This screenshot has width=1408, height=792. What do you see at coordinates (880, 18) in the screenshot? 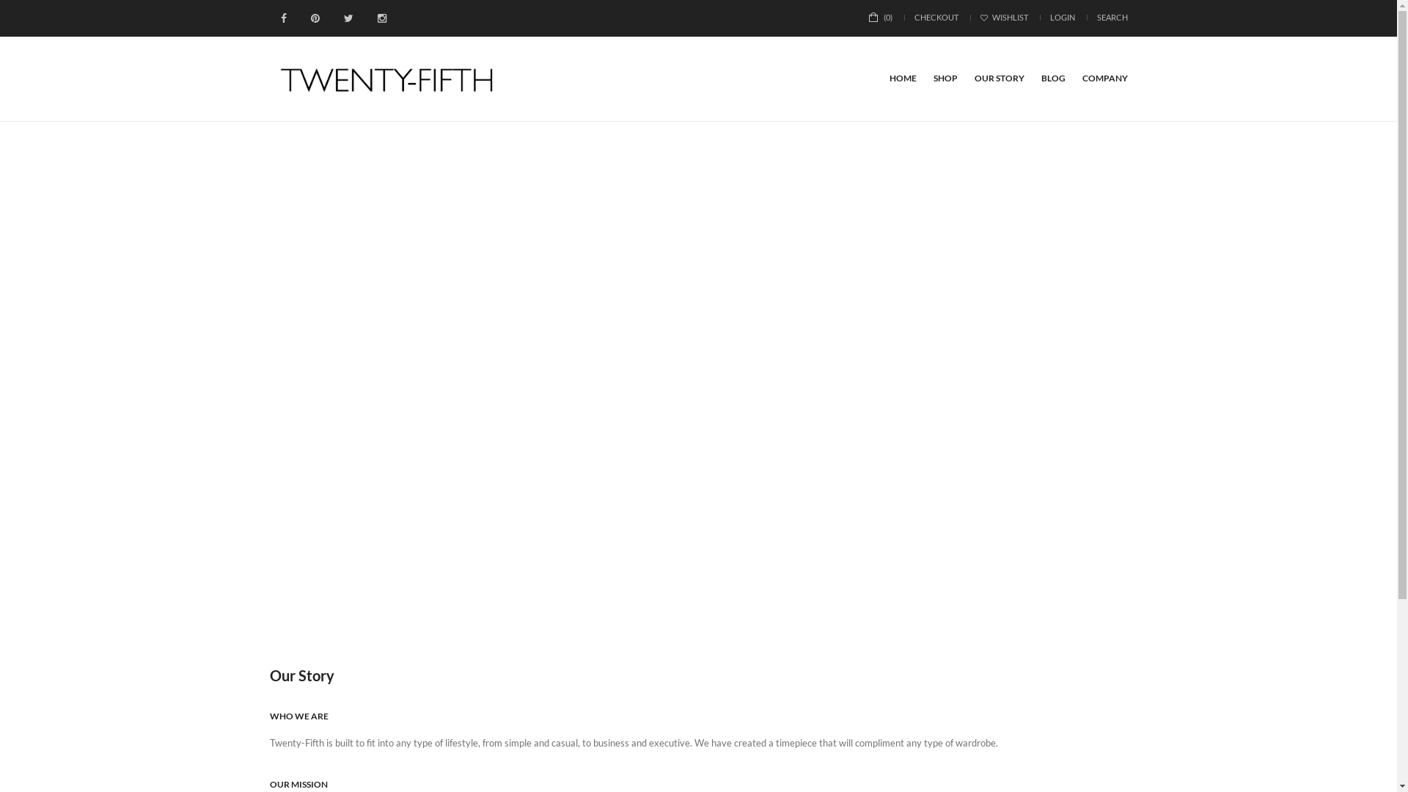
I see `(0)` at bounding box center [880, 18].